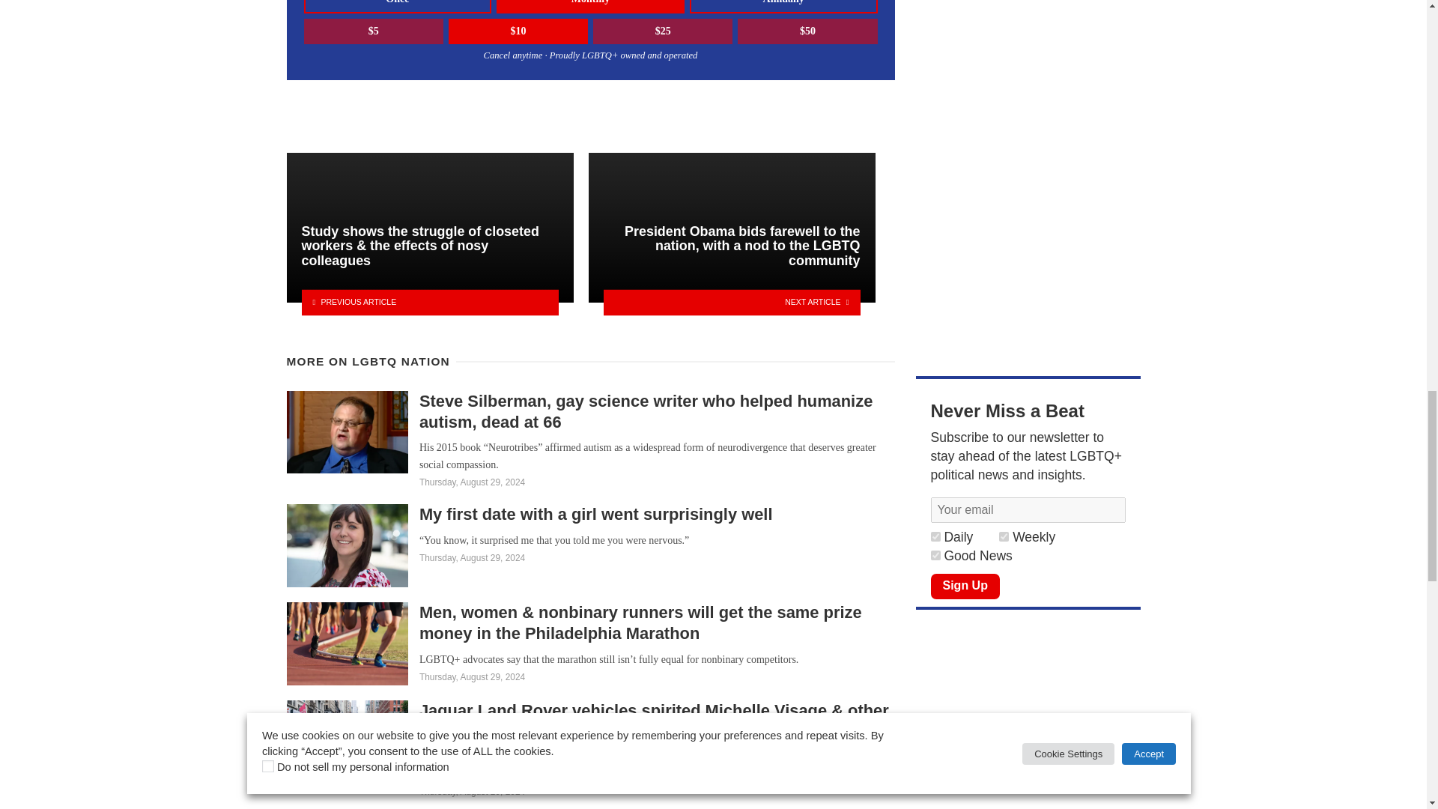  I want to click on 1920883, so click(935, 556).